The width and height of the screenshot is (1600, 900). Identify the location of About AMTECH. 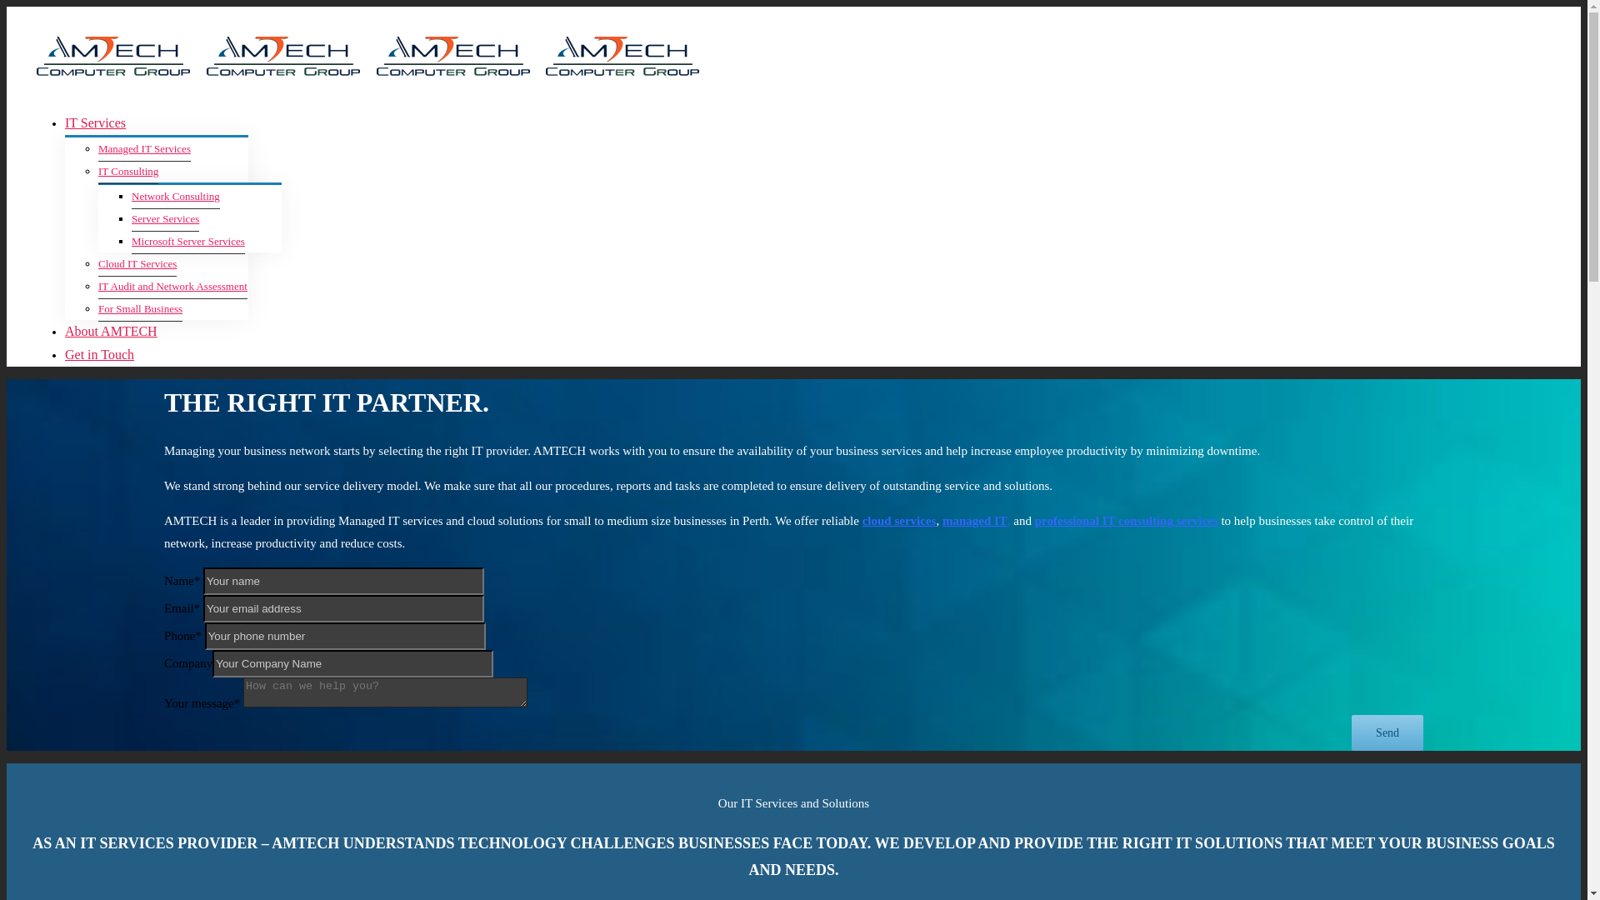
(112, 330).